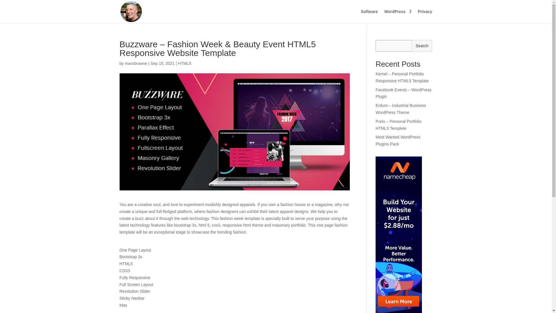 The height and width of the screenshot is (313, 556). What do you see at coordinates (422, 46) in the screenshot?
I see `Search` at bounding box center [422, 46].